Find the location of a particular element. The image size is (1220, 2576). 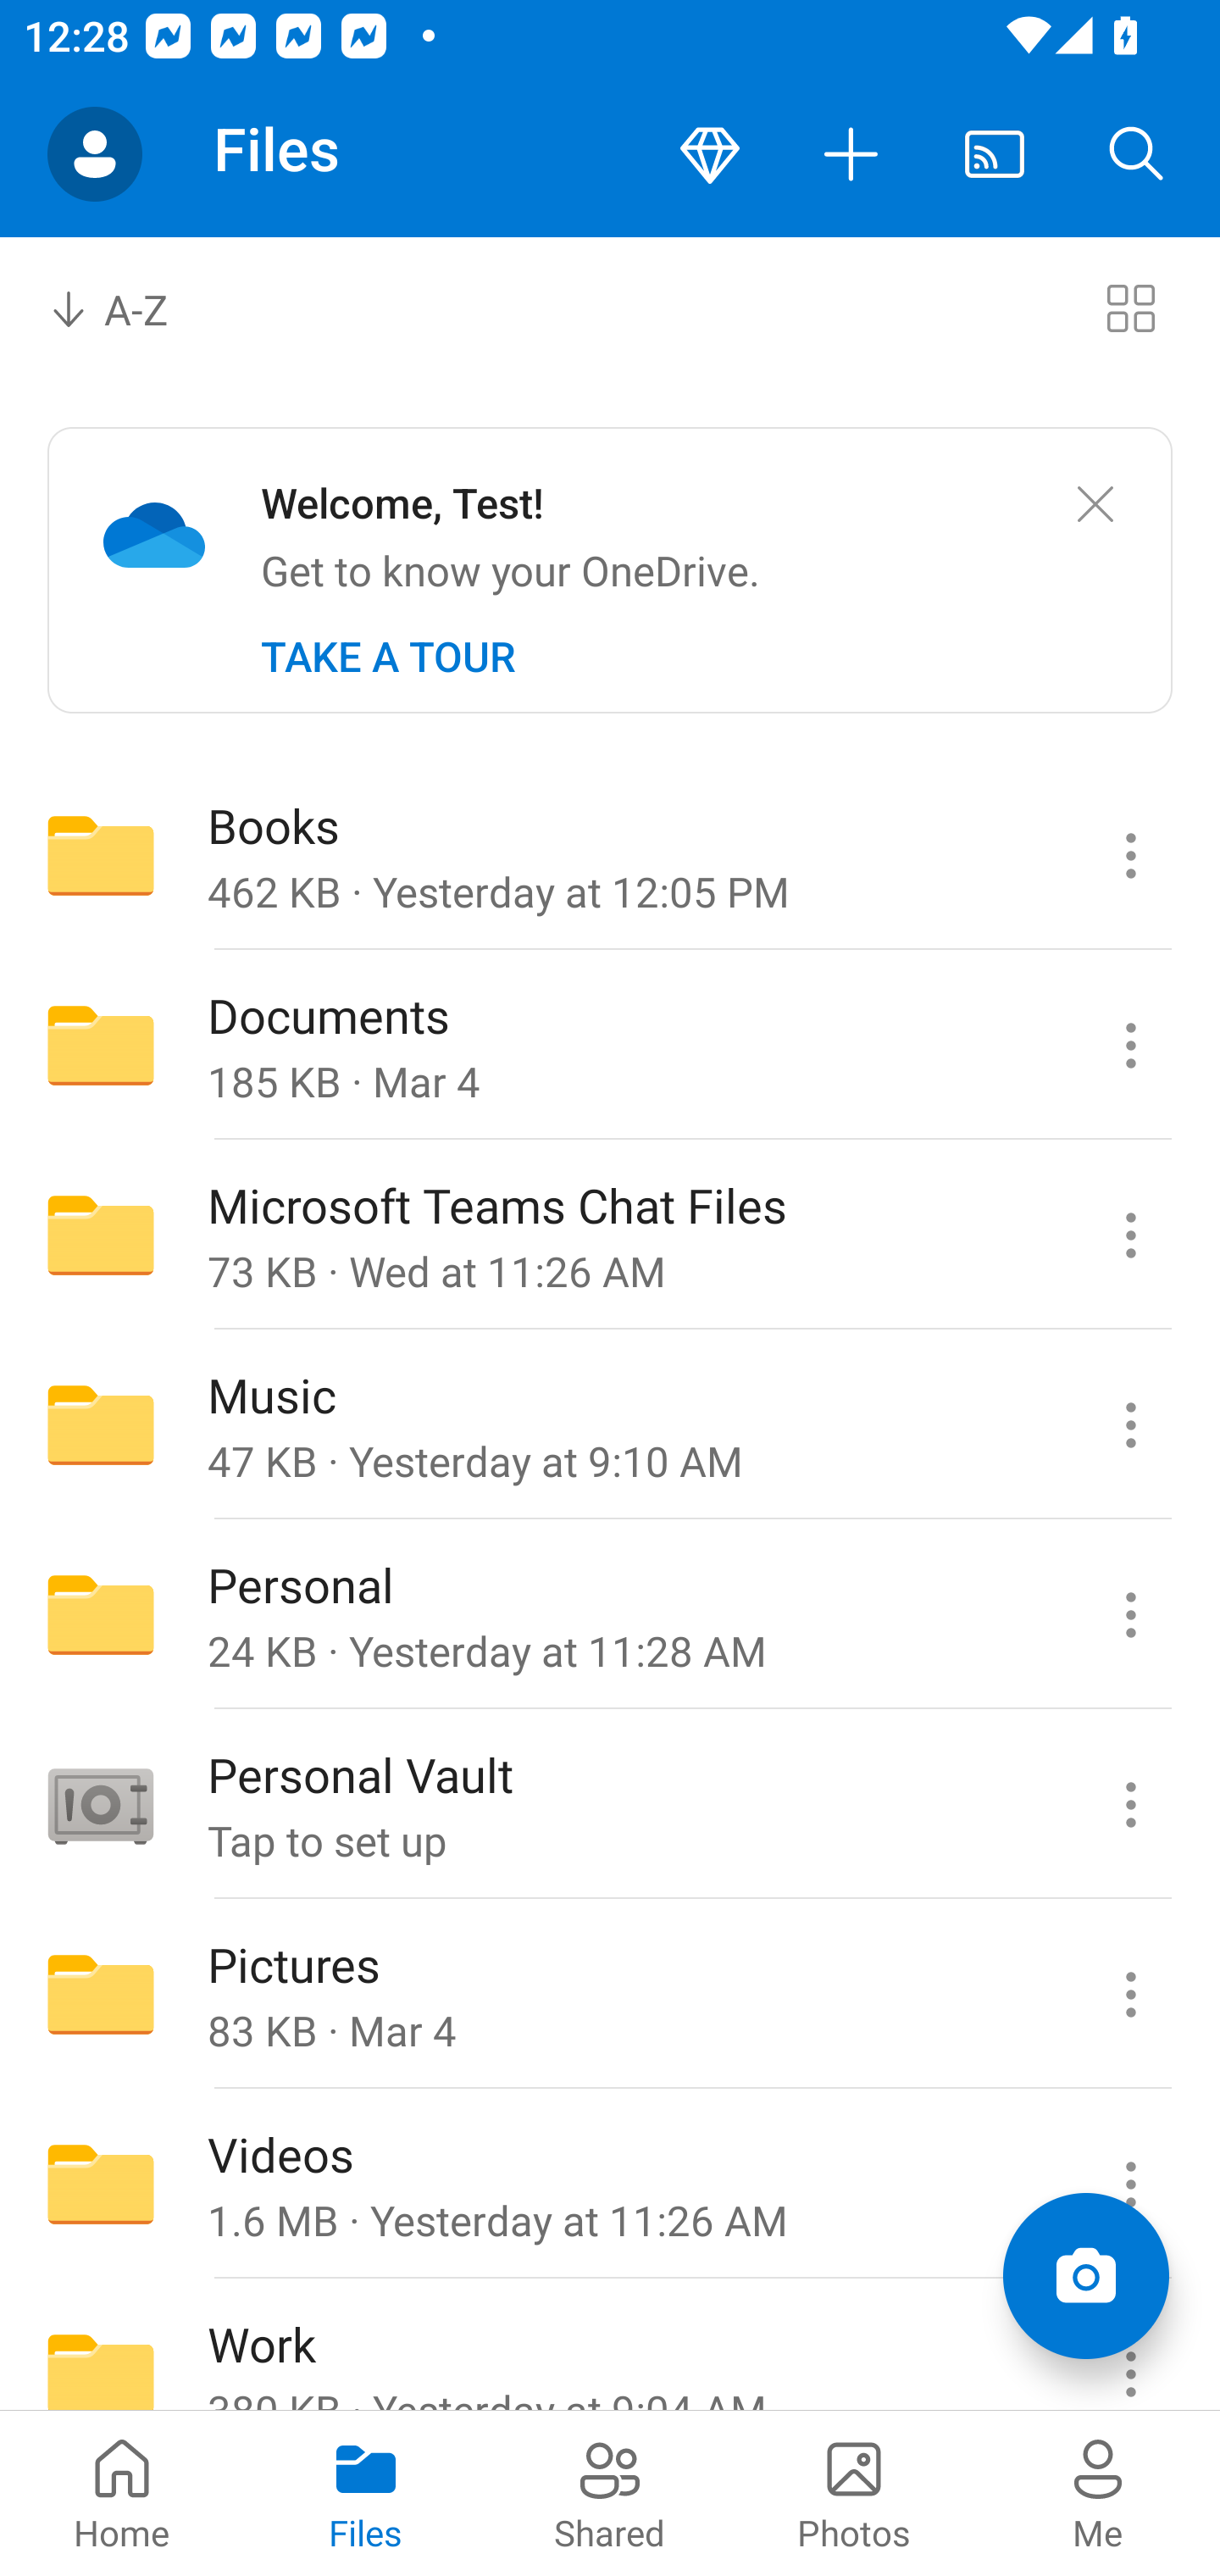

Home pivot Home is located at coordinates (122, 2493).